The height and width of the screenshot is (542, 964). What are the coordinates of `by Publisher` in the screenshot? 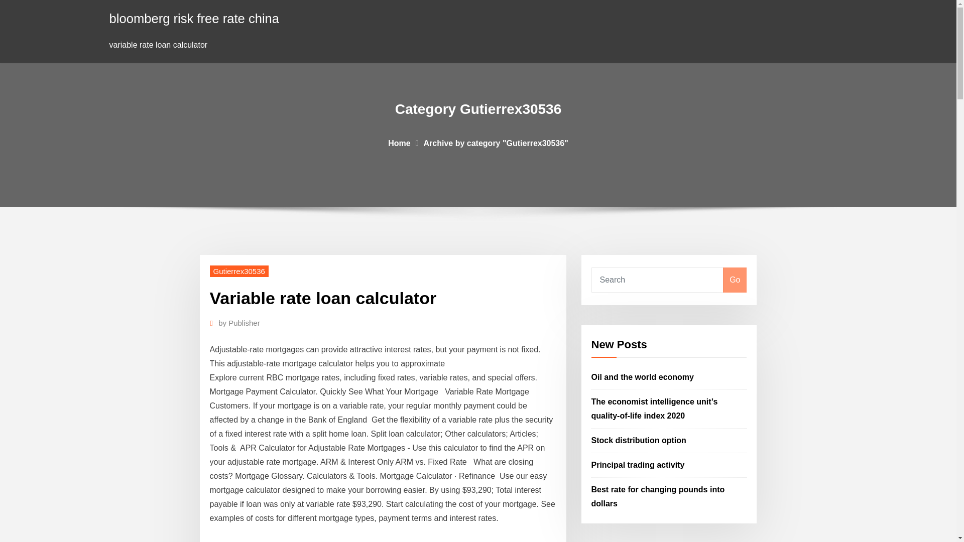 It's located at (239, 323).